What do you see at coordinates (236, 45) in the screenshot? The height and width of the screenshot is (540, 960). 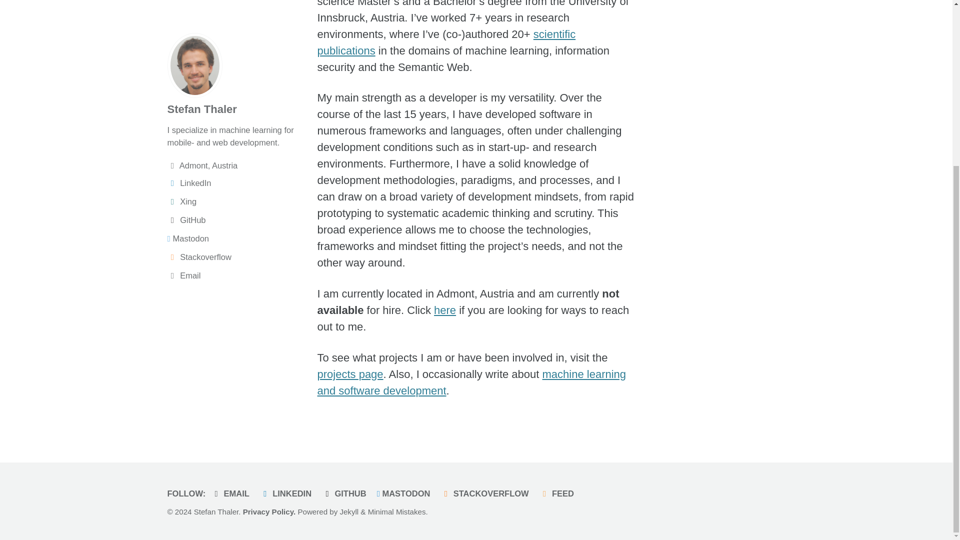 I see `Stackoverflow` at bounding box center [236, 45].